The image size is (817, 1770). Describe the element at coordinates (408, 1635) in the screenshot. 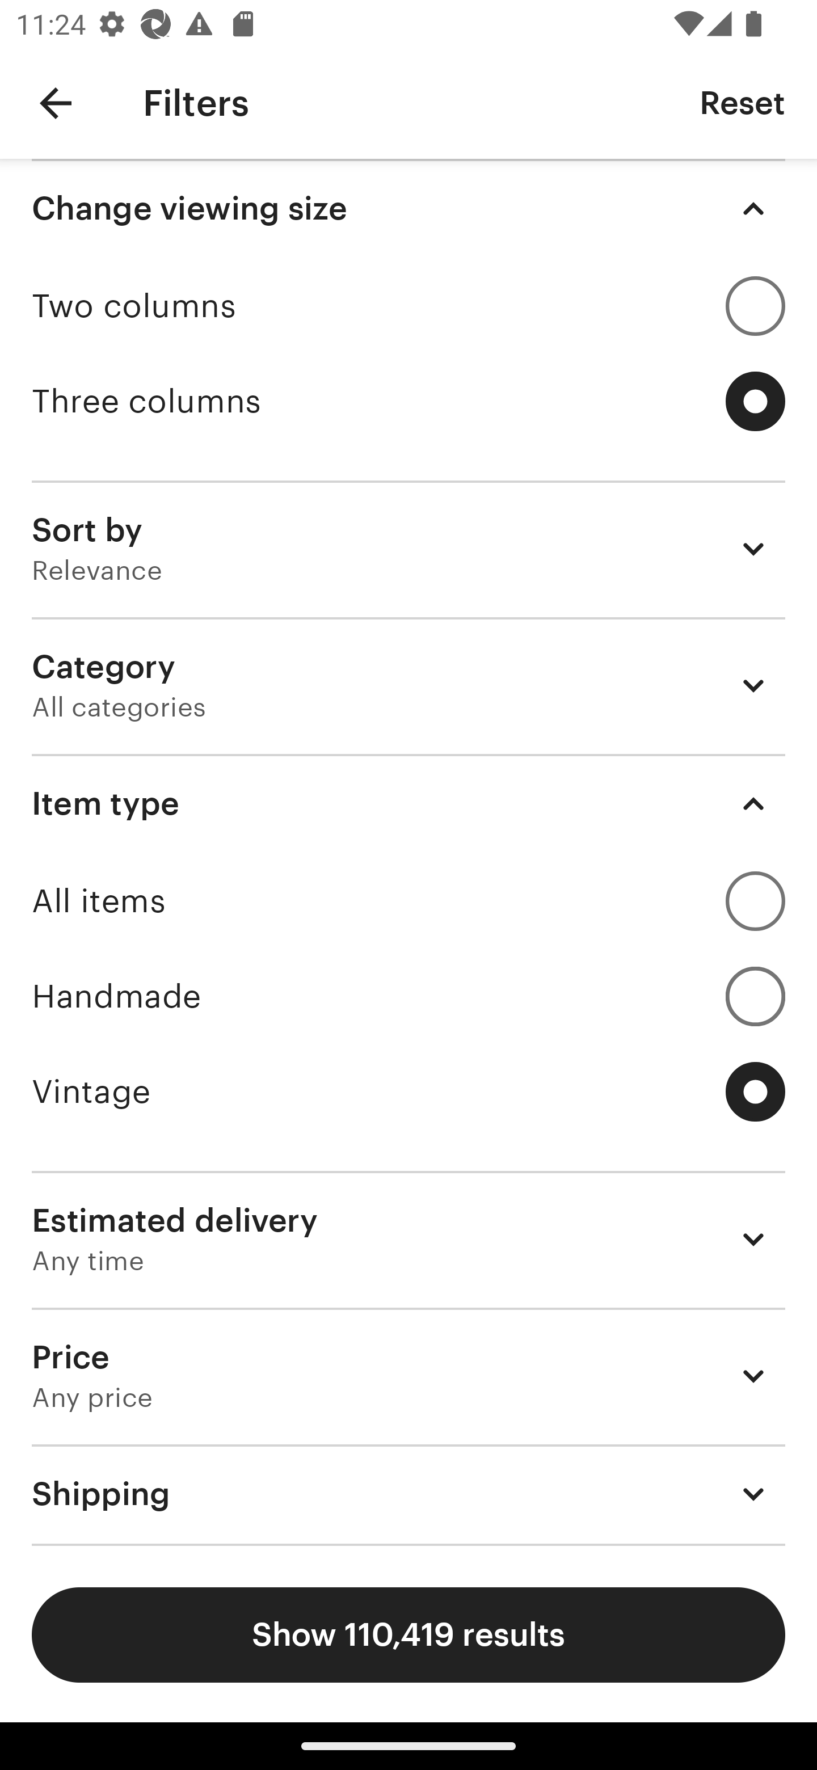

I see `Show 110,419 results Show 248,871 results` at that location.